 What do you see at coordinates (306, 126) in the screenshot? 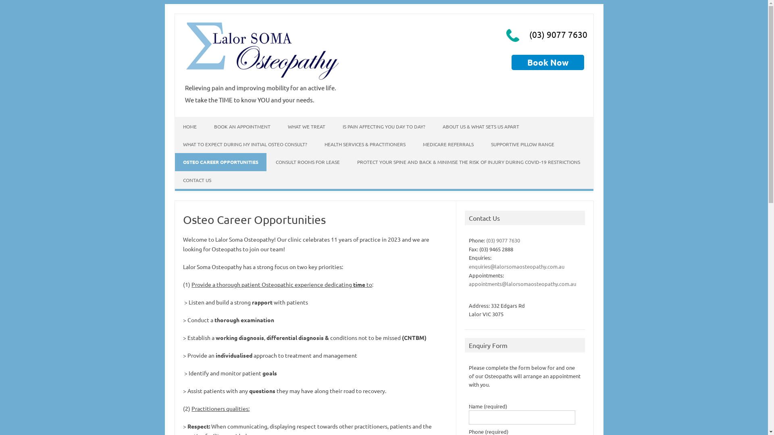
I see `WHAT WE TREAT` at bounding box center [306, 126].